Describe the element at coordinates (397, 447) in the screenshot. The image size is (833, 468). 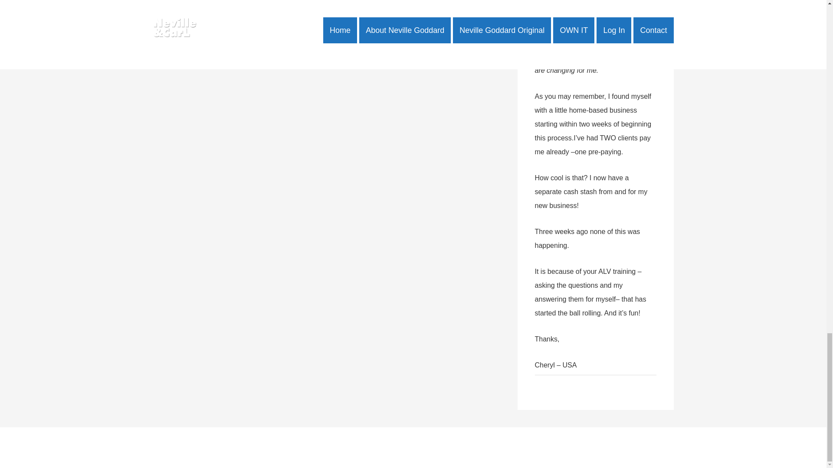
I see `Neville Goddard Now. Lectures, books, audio, mp3, pdf` at that location.